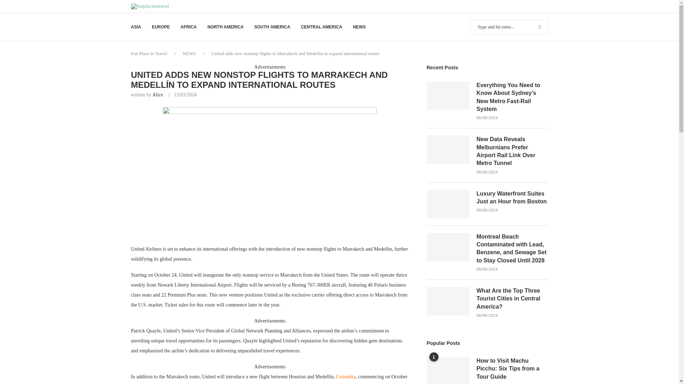 The height and width of the screenshot is (384, 684). Describe the element at coordinates (157, 95) in the screenshot. I see `Alice` at that location.